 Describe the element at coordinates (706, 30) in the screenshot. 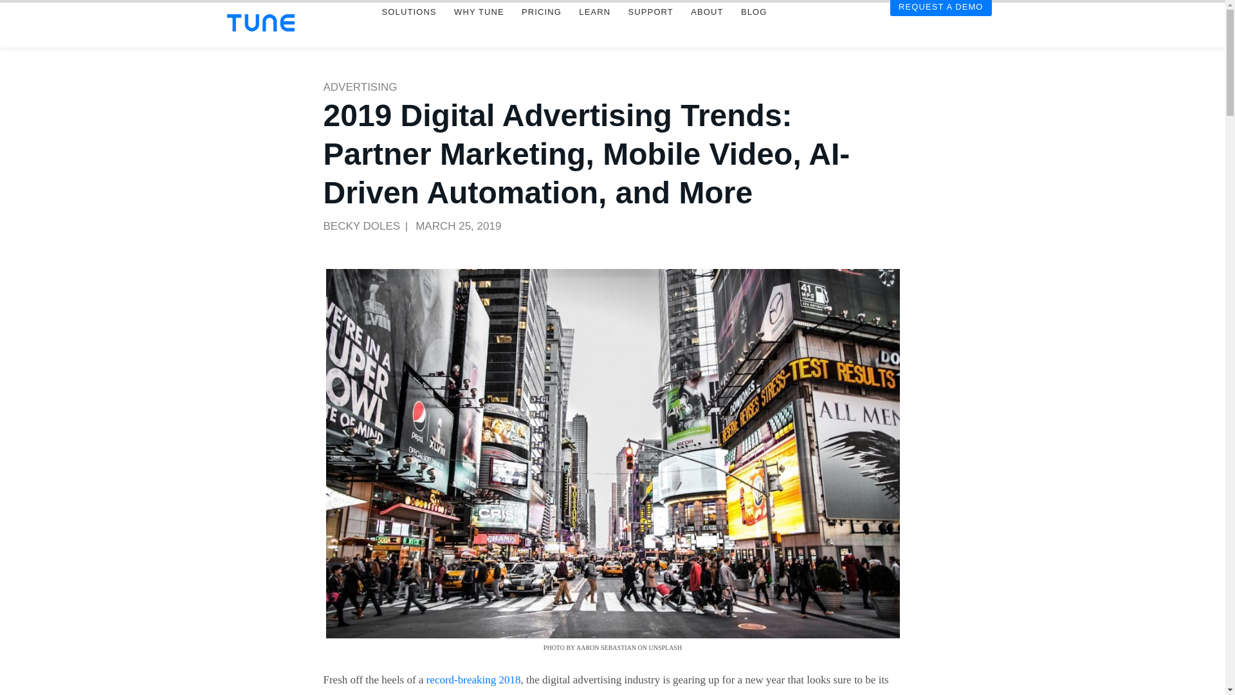

I see `ABOUT` at that location.